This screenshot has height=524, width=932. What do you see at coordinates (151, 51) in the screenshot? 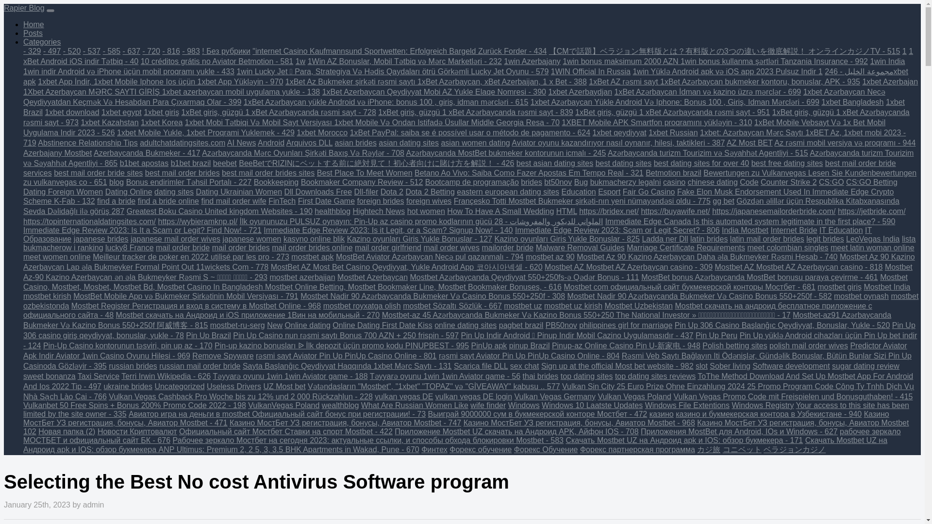
I see `- 720` at bounding box center [151, 51].